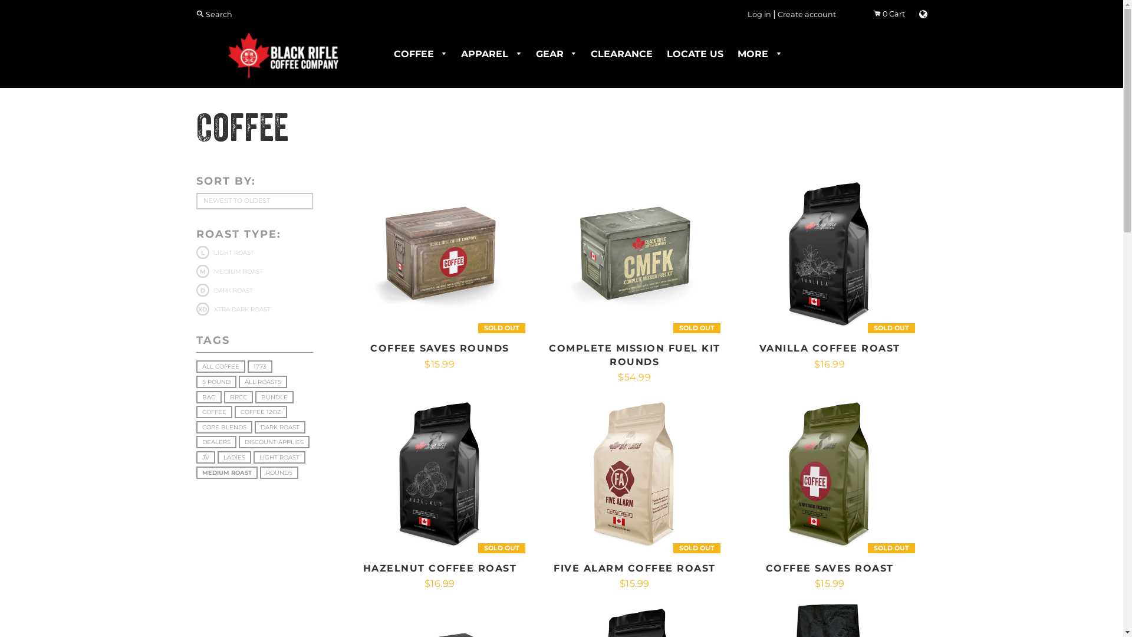 This screenshot has height=637, width=1132. Describe the element at coordinates (213, 412) in the screenshot. I see `COFFEE` at that location.